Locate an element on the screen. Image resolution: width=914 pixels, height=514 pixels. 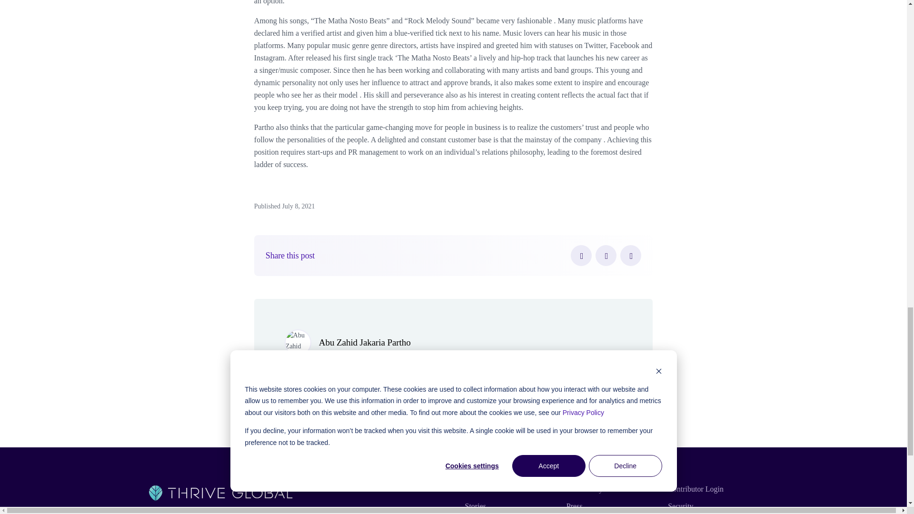
LinkedIn is located at coordinates (631, 256).